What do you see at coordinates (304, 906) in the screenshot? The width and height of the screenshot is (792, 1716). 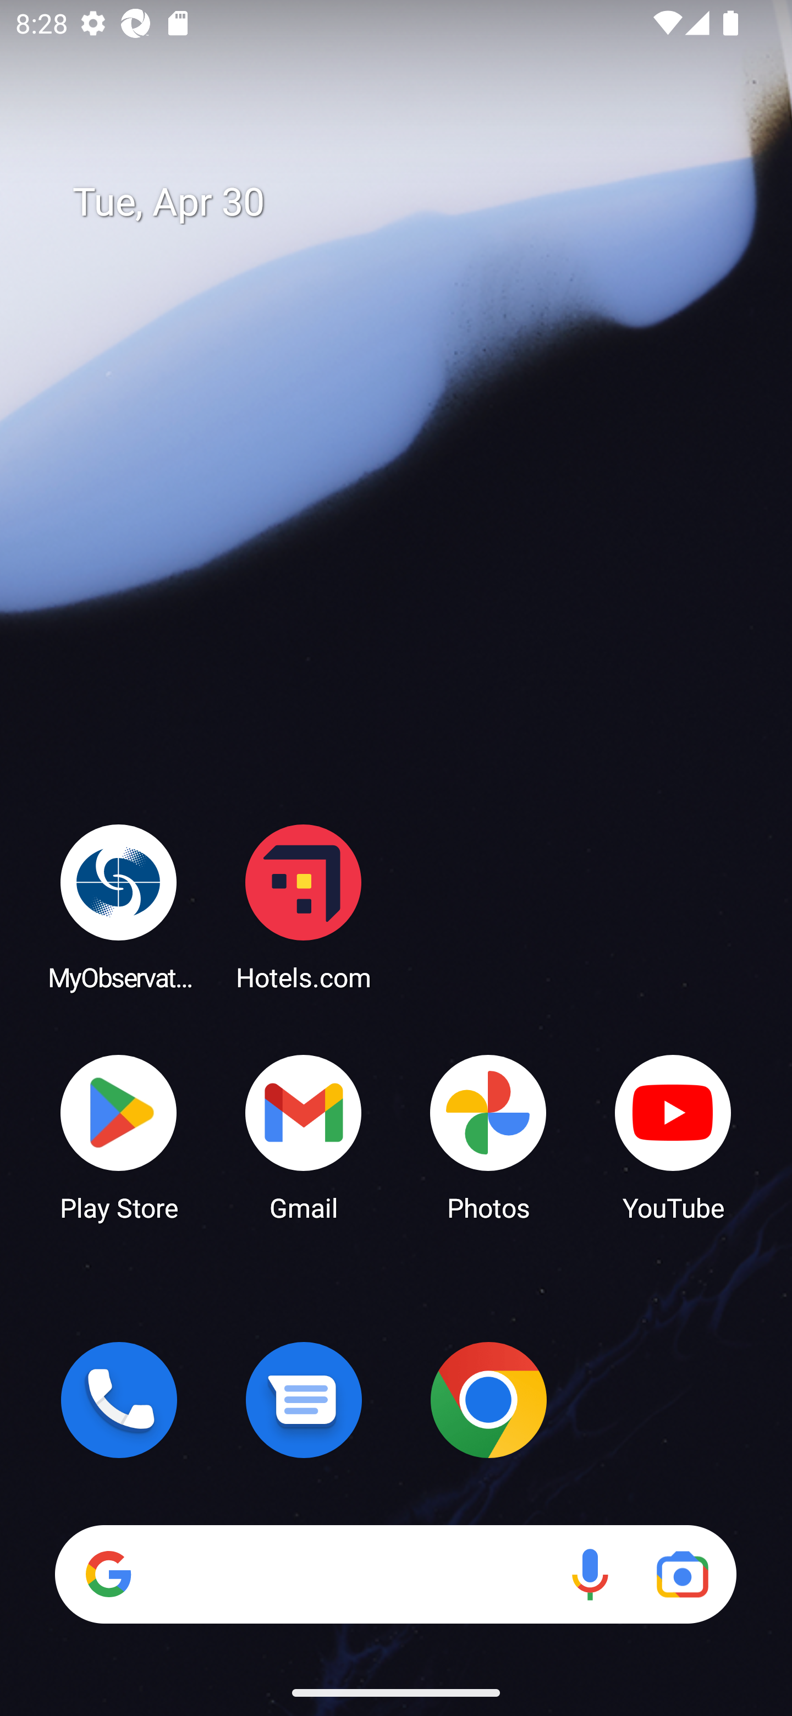 I see `Hotels.com` at bounding box center [304, 906].